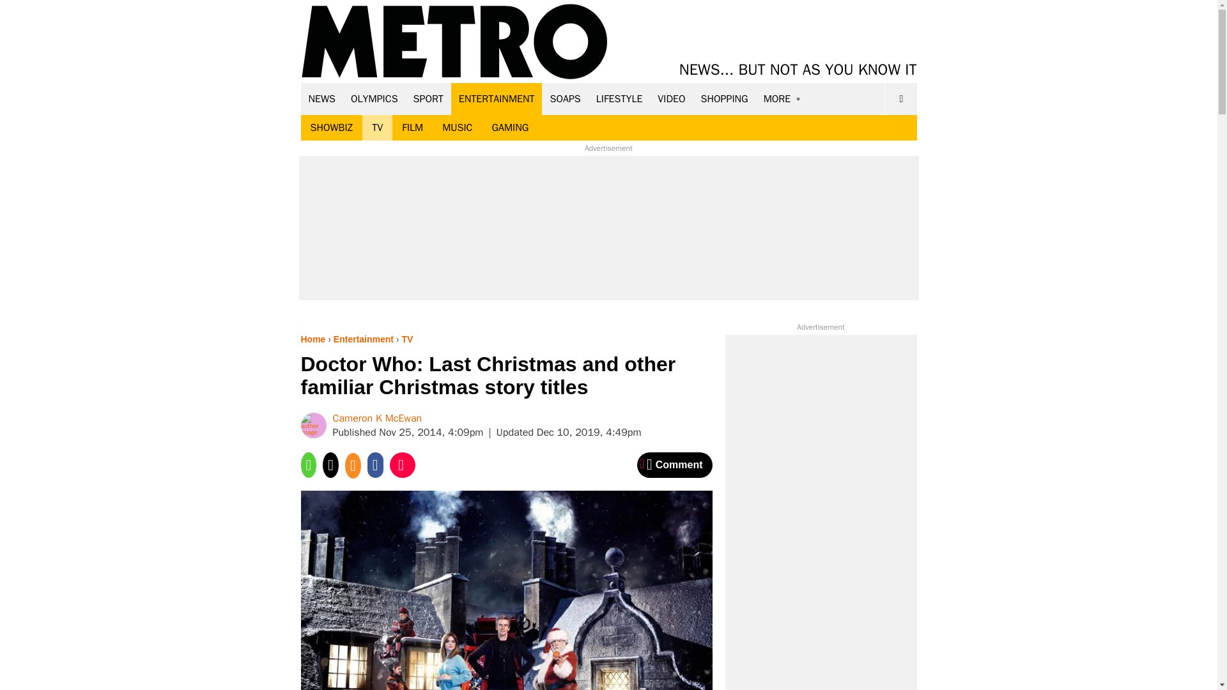 The image size is (1227, 690). Describe the element at coordinates (331, 128) in the screenshot. I see `SHOWBIZ` at that location.